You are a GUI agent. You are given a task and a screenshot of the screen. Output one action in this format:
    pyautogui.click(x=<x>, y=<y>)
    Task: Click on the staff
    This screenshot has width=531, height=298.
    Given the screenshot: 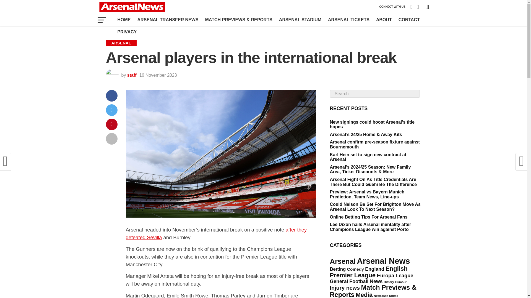 What is the action you would take?
    pyautogui.click(x=132, y=75)
    